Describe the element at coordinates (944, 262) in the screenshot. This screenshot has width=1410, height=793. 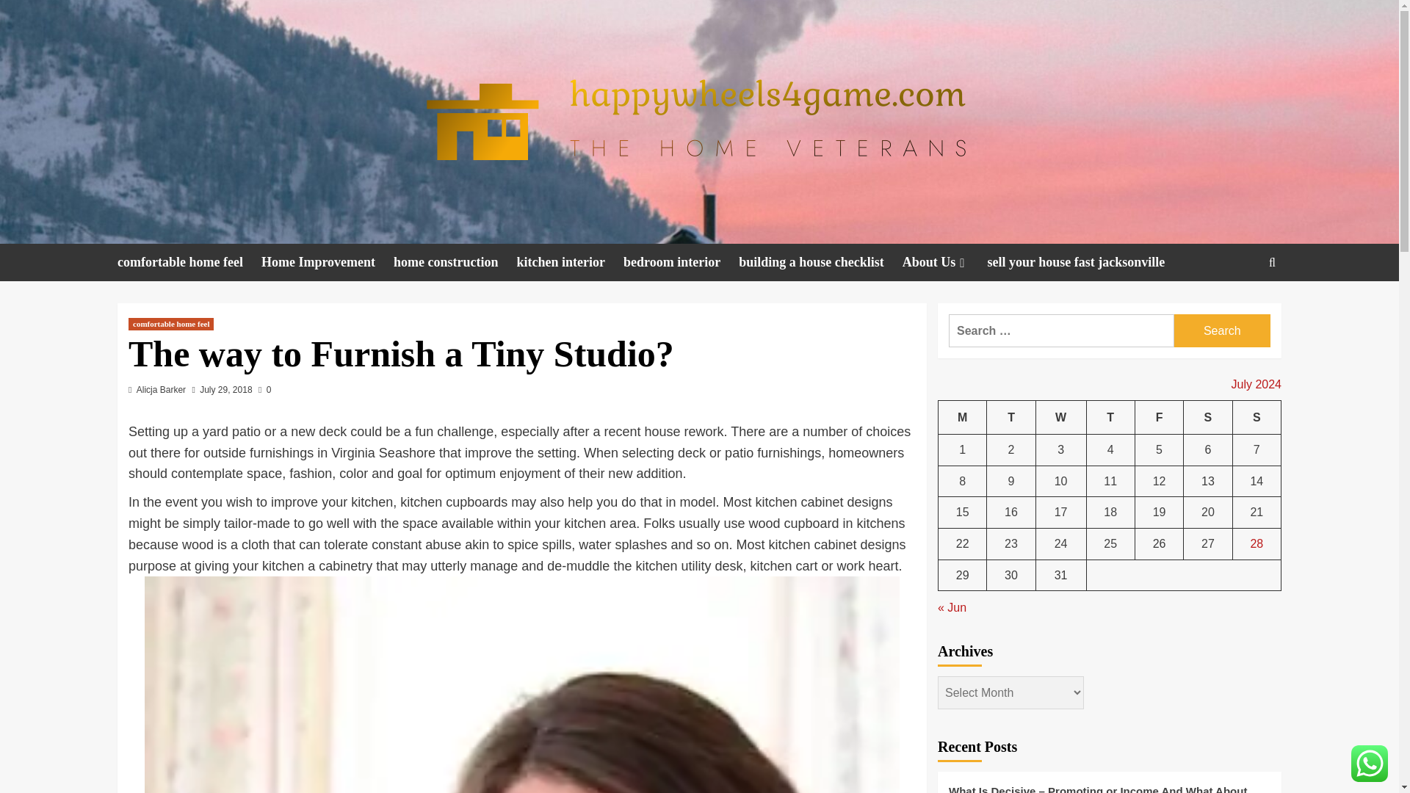
I see `About Us` at that location.